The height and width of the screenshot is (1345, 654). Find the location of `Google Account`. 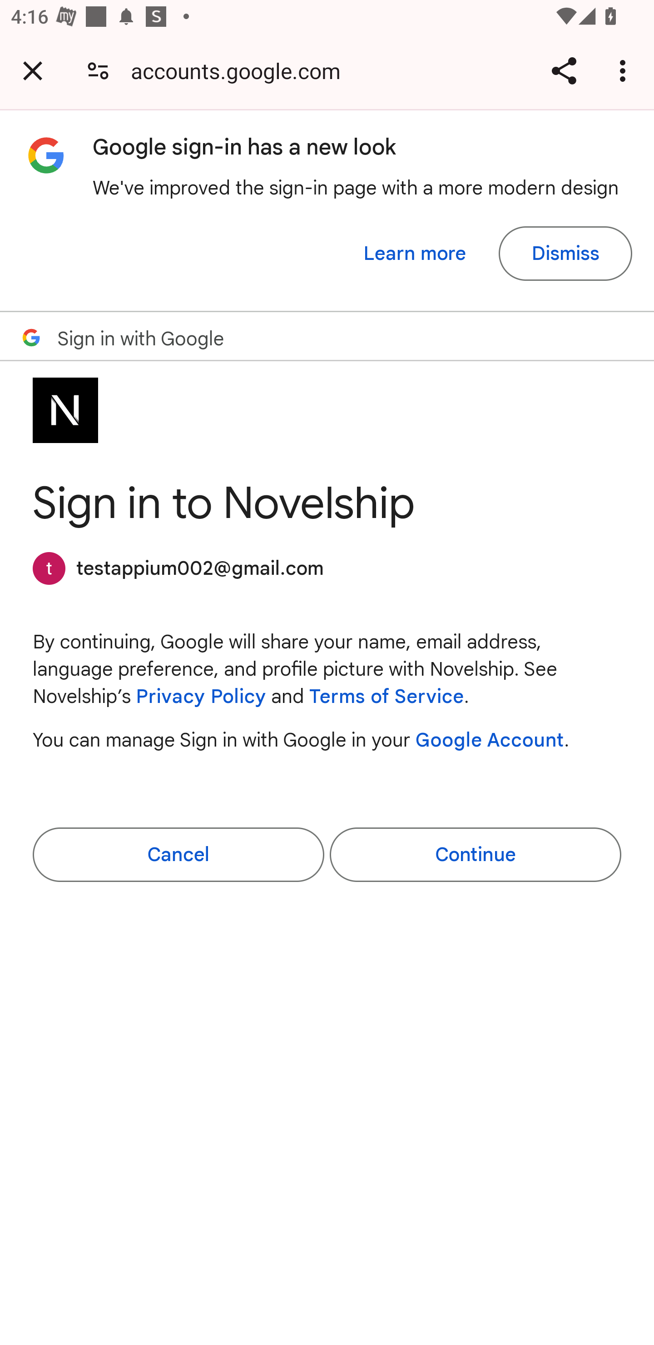

Google Account is located at coordinates (490, 740).